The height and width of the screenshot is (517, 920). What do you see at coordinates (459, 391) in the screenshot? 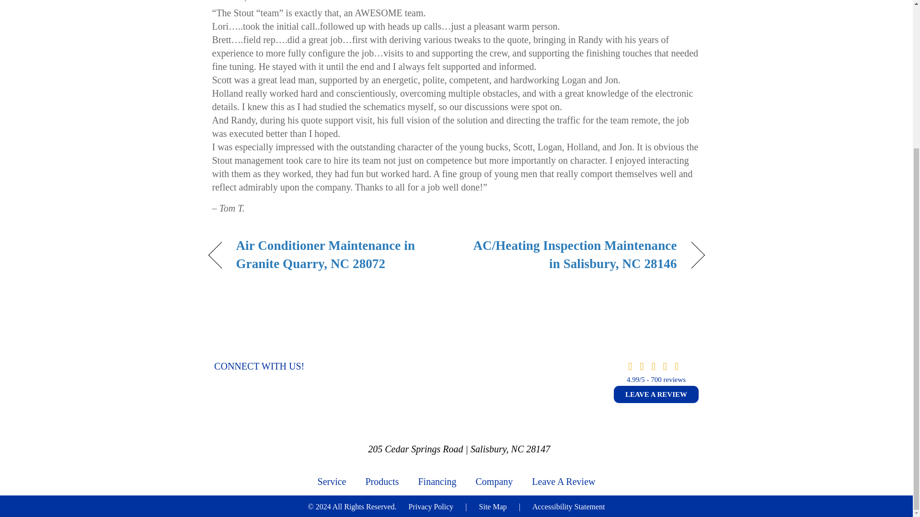
I see `SHA-Logo-RGB` at bounding box center [459, 391].